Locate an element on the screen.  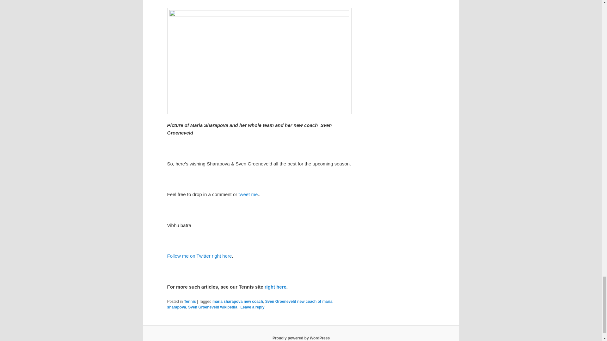
Proudly powered by WordPress is located at coordinates (301, 338).